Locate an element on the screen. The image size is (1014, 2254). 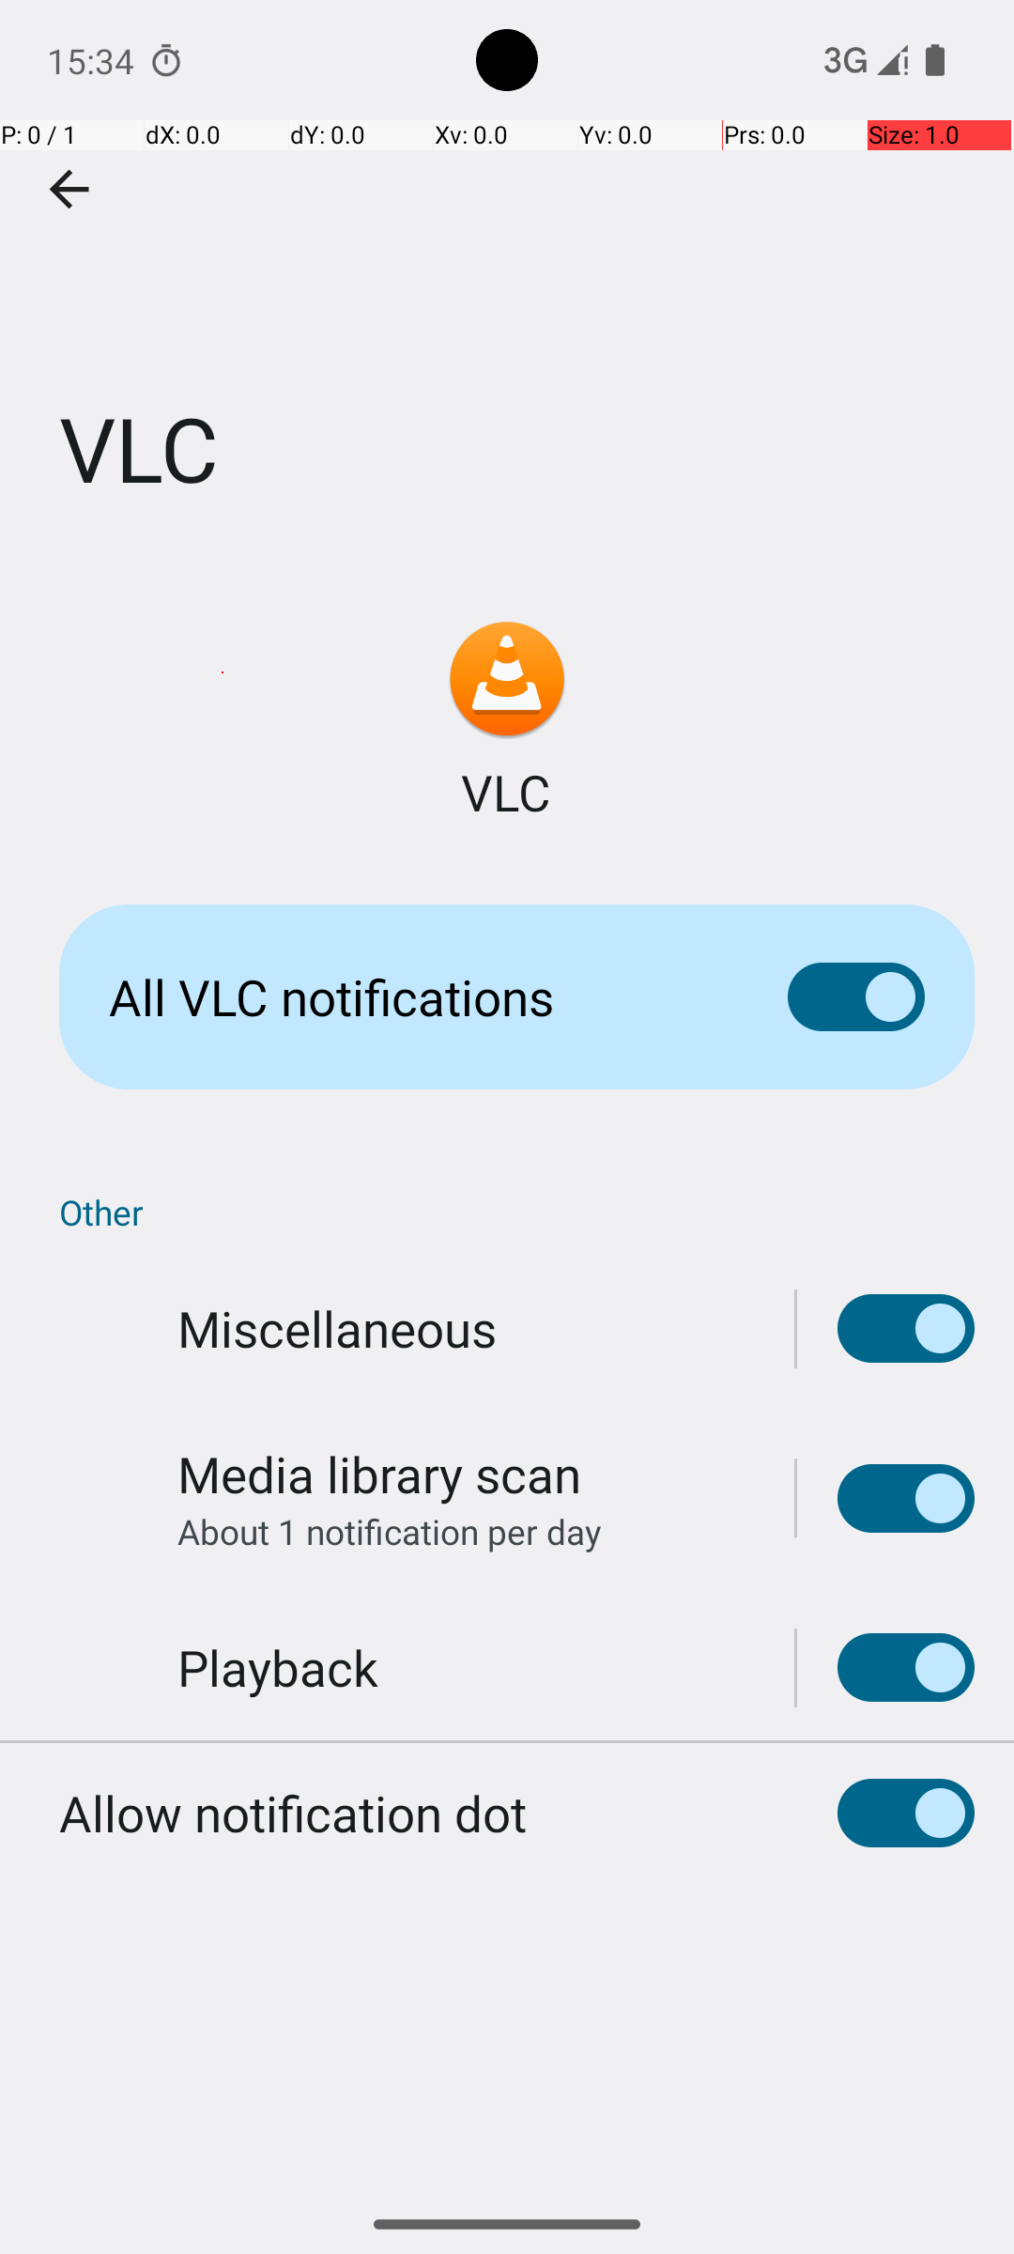
All VLC notifications is located at coordinates (419, 997).